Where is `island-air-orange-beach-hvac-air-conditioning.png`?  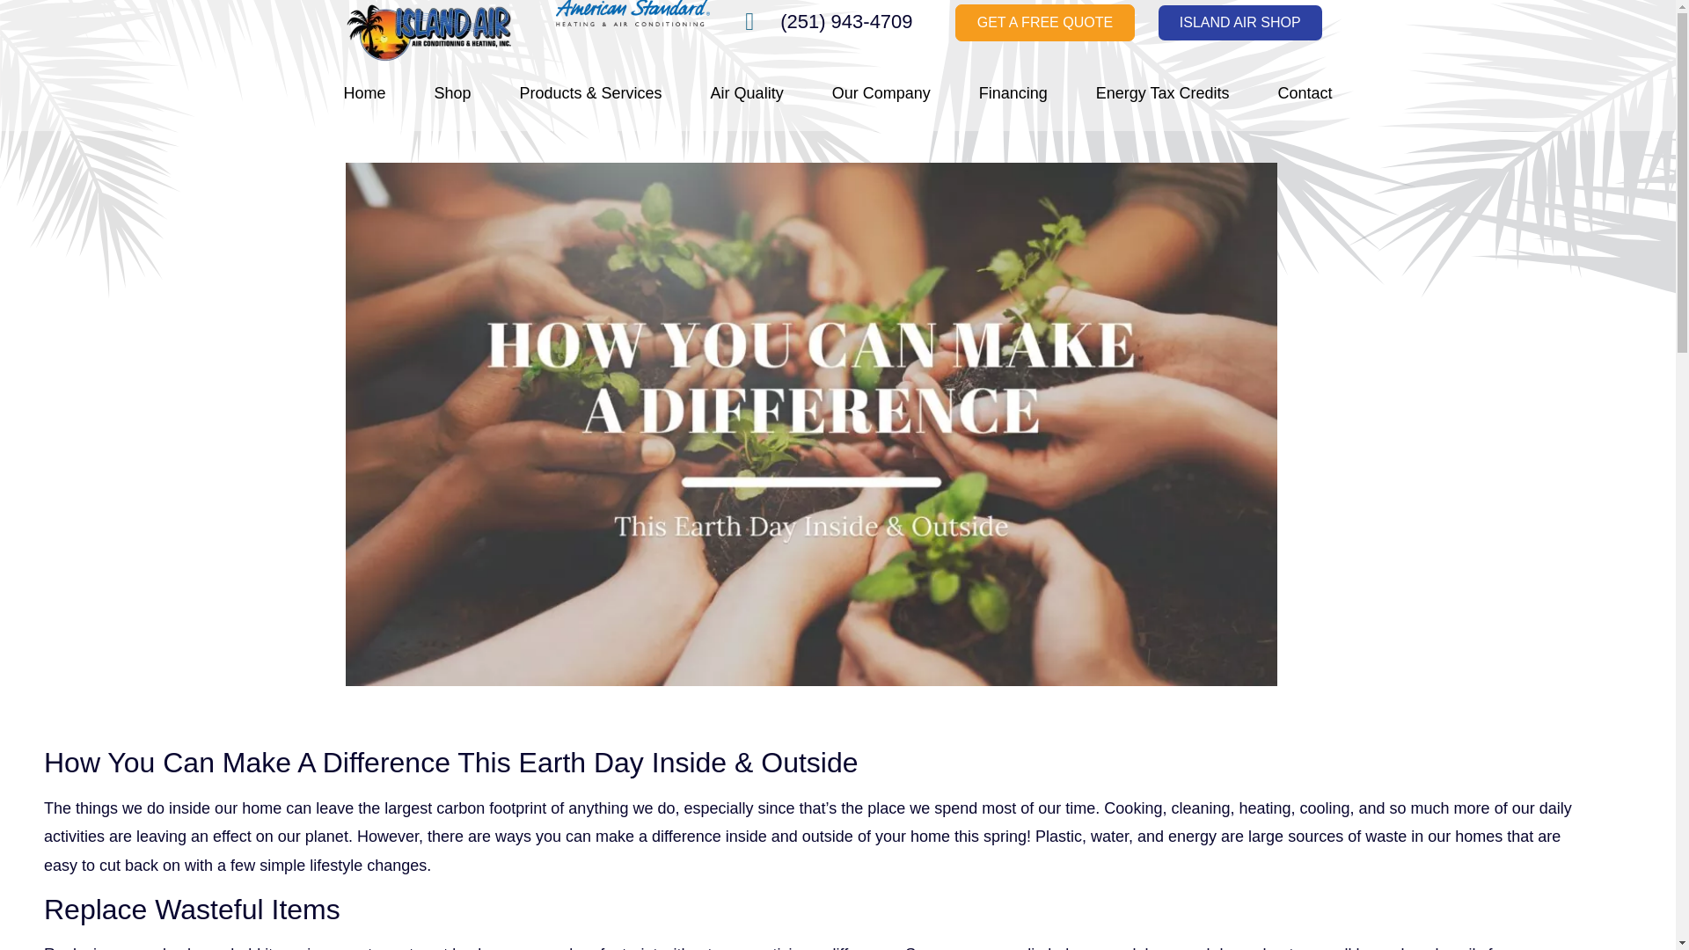 island-air-orange-beach-hvac-air-conditioning.png is located at coordinates (428, 34).